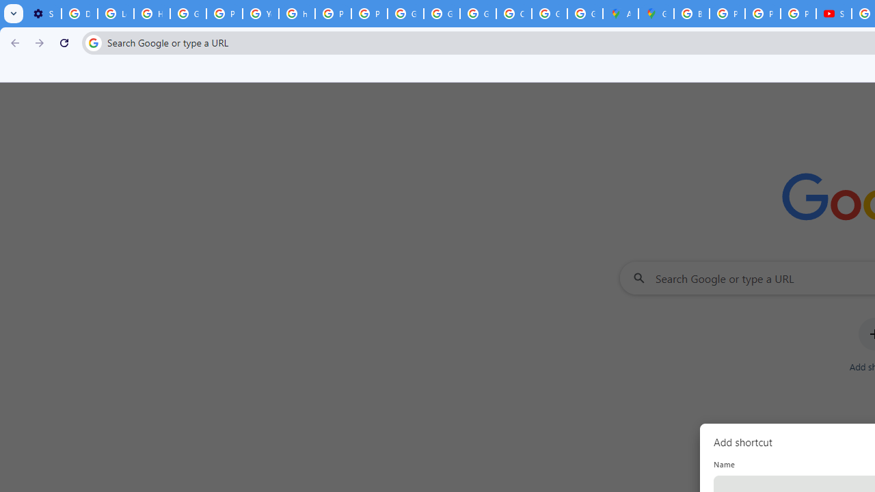 This screenshot has width=875, height=492. I want to click on YouTube, so click(260, 14).